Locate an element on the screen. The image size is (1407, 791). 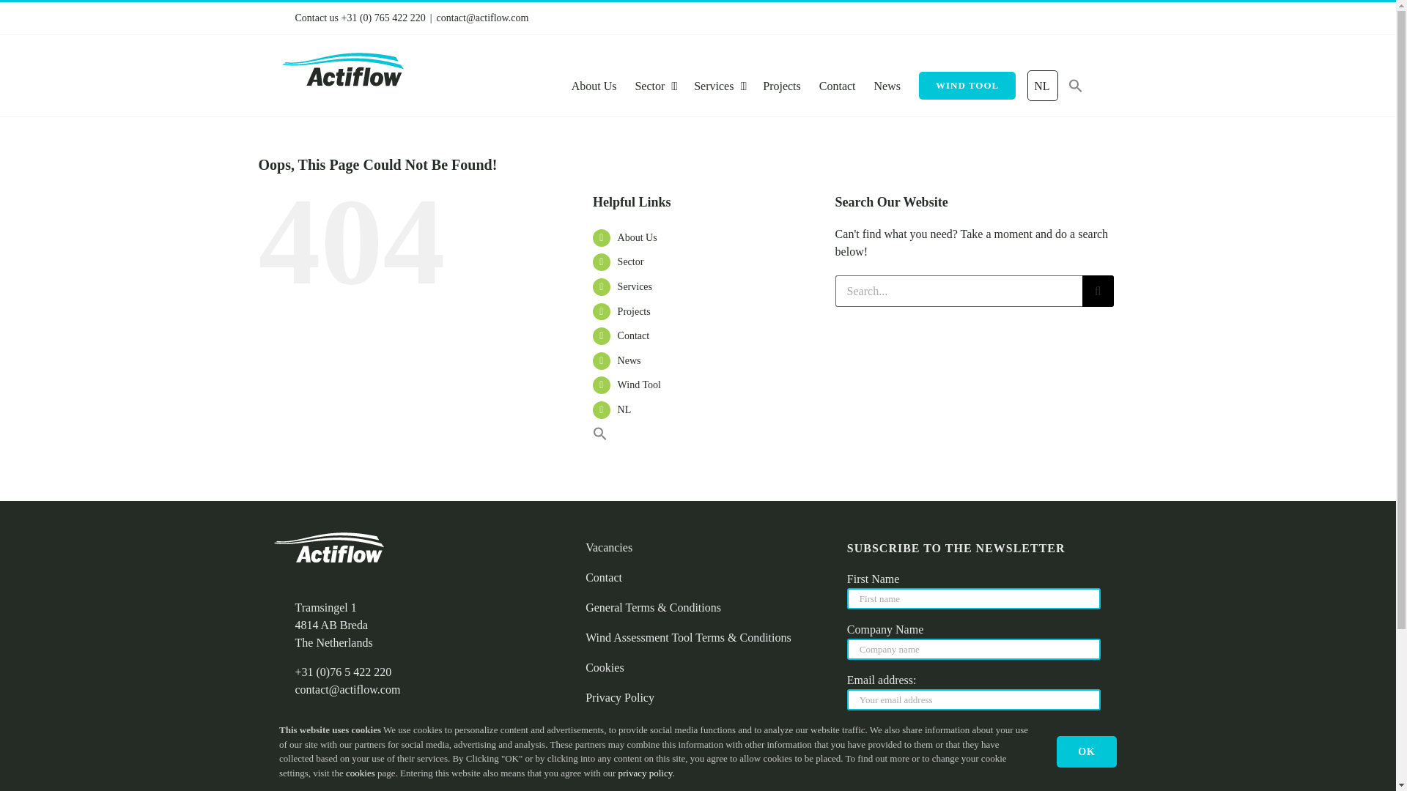
Wind Assessment Tool Terms & Conditions is located at coordinates (698, 639).